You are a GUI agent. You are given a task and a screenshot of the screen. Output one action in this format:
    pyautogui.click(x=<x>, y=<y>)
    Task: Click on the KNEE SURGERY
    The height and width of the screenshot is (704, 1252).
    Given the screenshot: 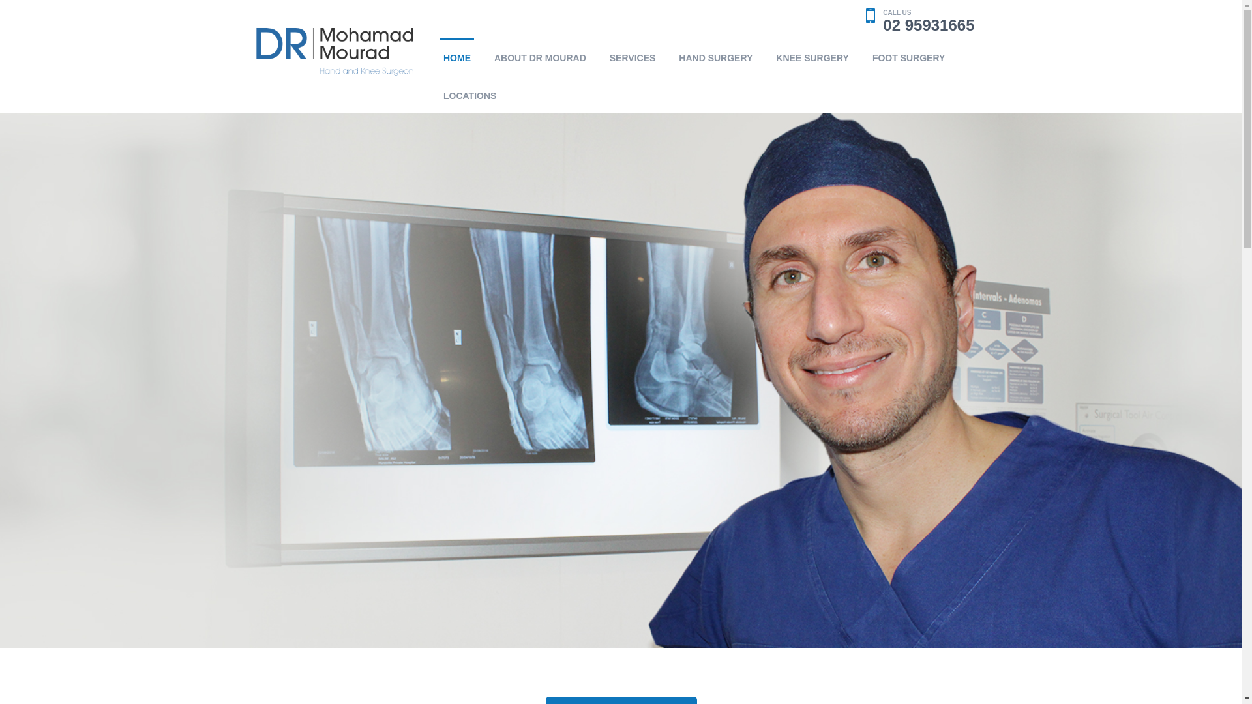 What is the action you would take?
    pyautogui.click(x=812, y=57)
    